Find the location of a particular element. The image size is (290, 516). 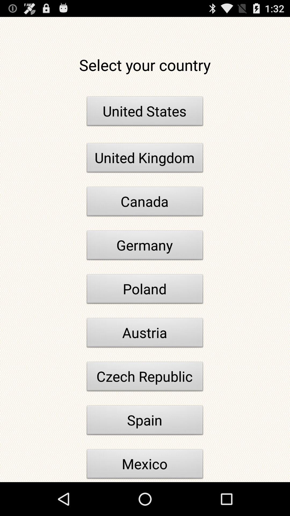

select canada item is located at coordinates (145, 203).